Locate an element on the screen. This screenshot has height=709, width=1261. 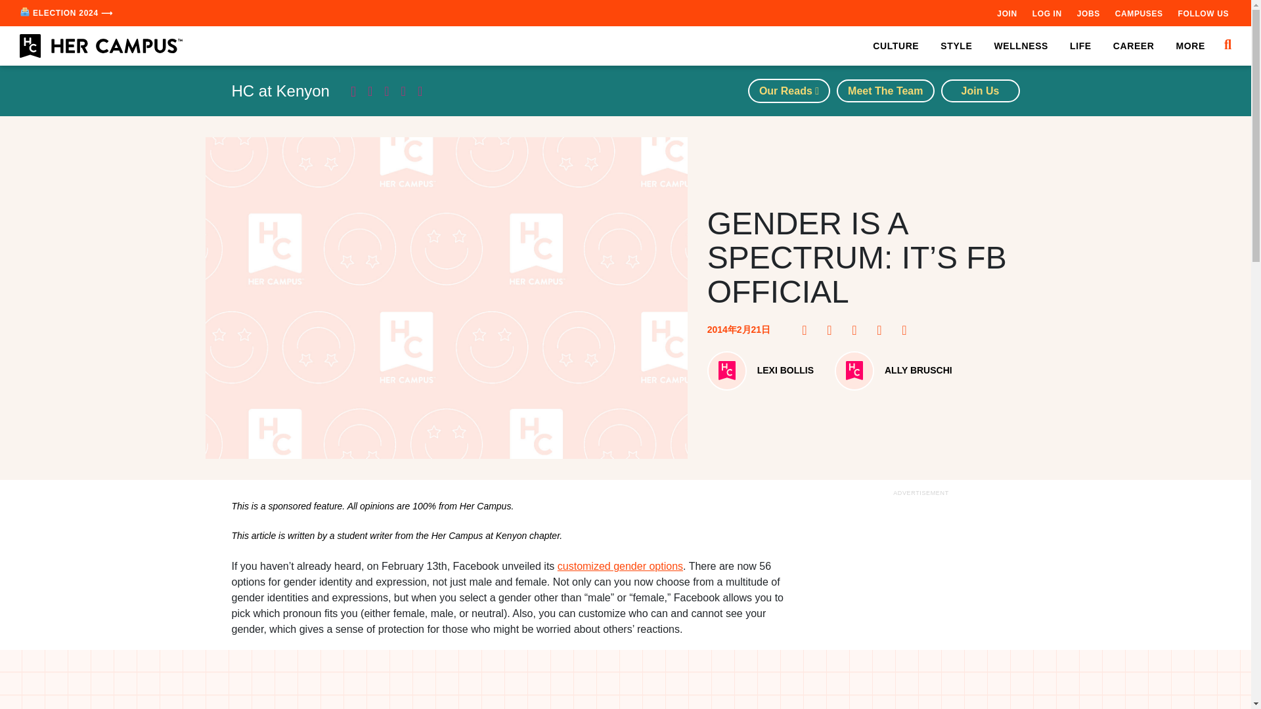
Facebook is located at coordinates (808, 330).